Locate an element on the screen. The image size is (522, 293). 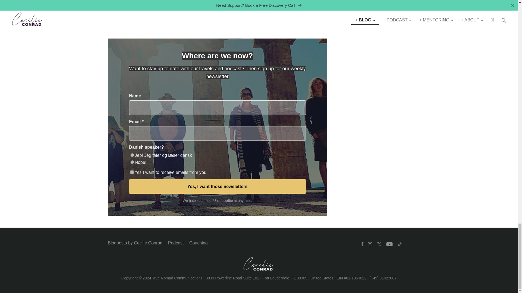
Yes, I want those newsletters is located at coordinates (217, 186).